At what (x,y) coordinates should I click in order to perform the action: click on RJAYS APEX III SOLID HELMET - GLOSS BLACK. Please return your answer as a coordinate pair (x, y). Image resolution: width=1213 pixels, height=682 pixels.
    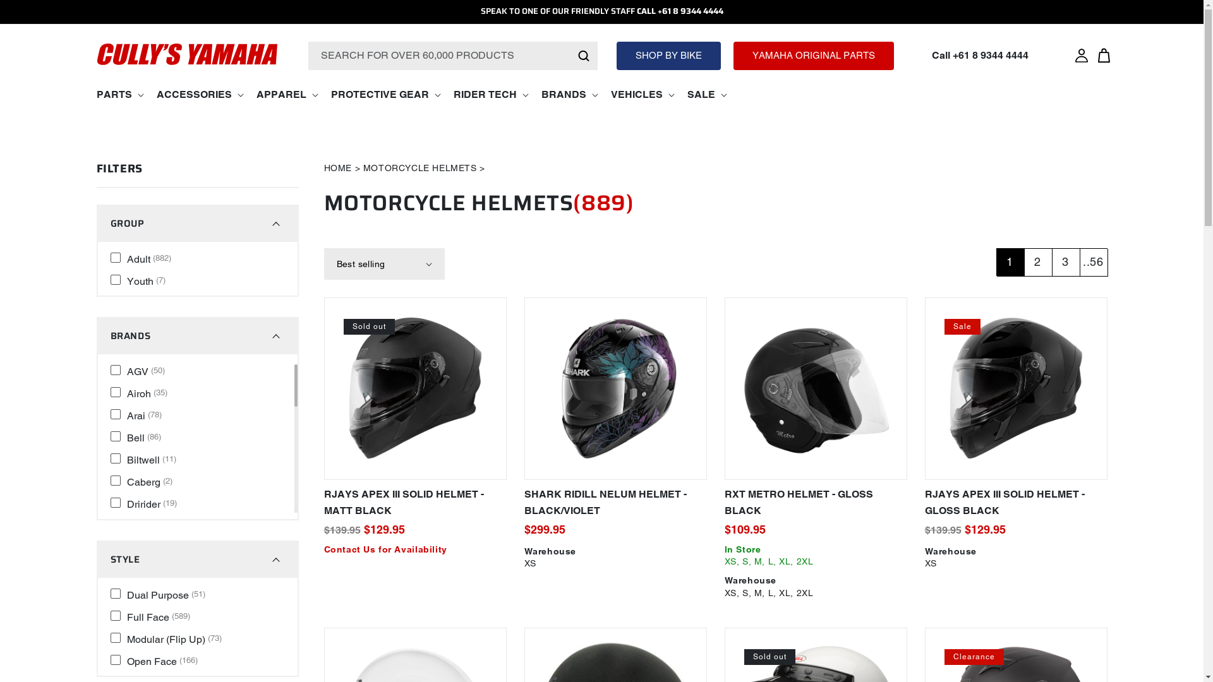
    Looking at the image, I should click on (1016, 503).